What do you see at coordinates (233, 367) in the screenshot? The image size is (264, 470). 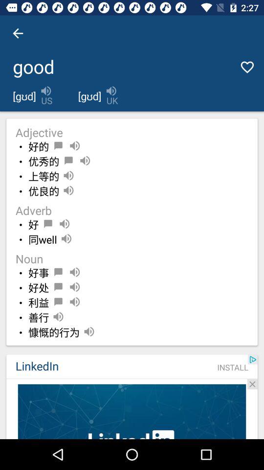 I see `scroll until install item` at bounding box center [233, 367].